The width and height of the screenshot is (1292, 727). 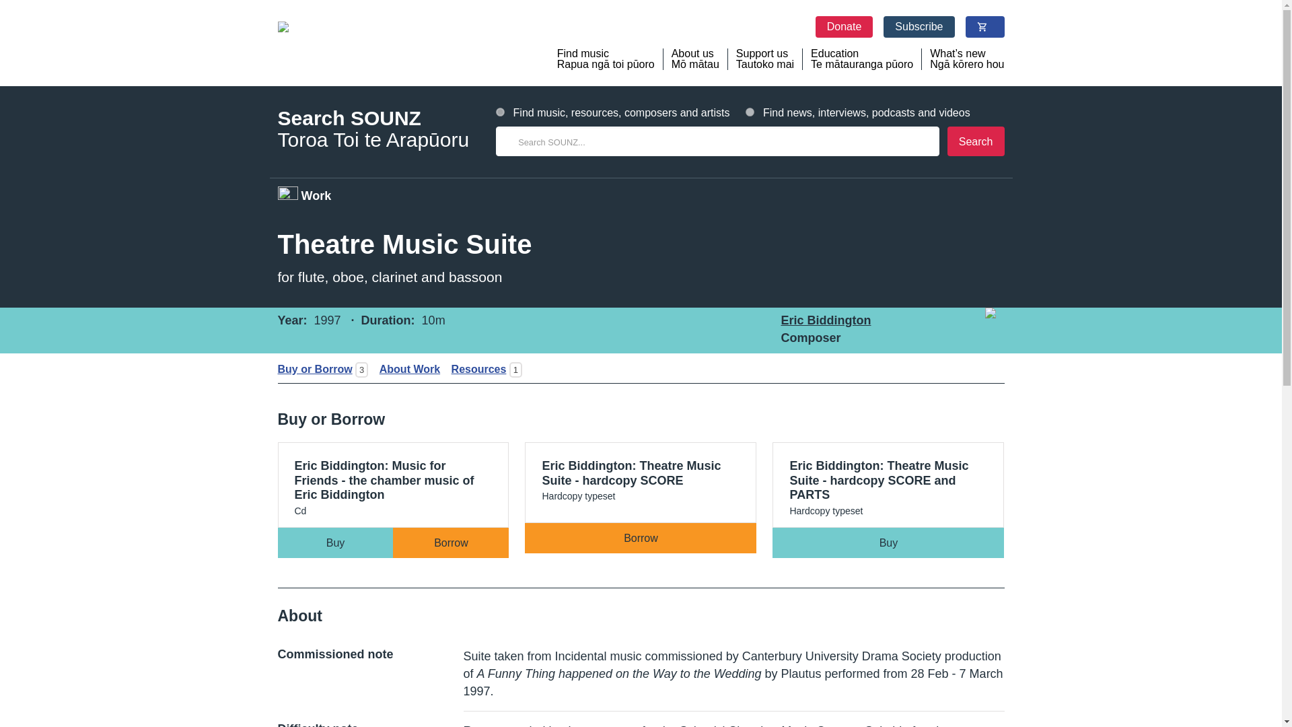 I want to click on Resources, so click(x=474, y=369).